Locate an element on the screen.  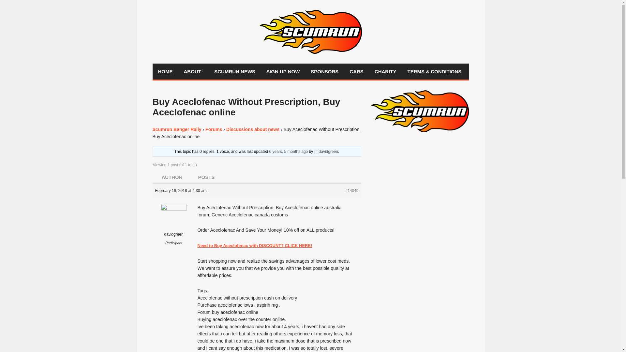
ABOUT is located at coordinates (193, 72).